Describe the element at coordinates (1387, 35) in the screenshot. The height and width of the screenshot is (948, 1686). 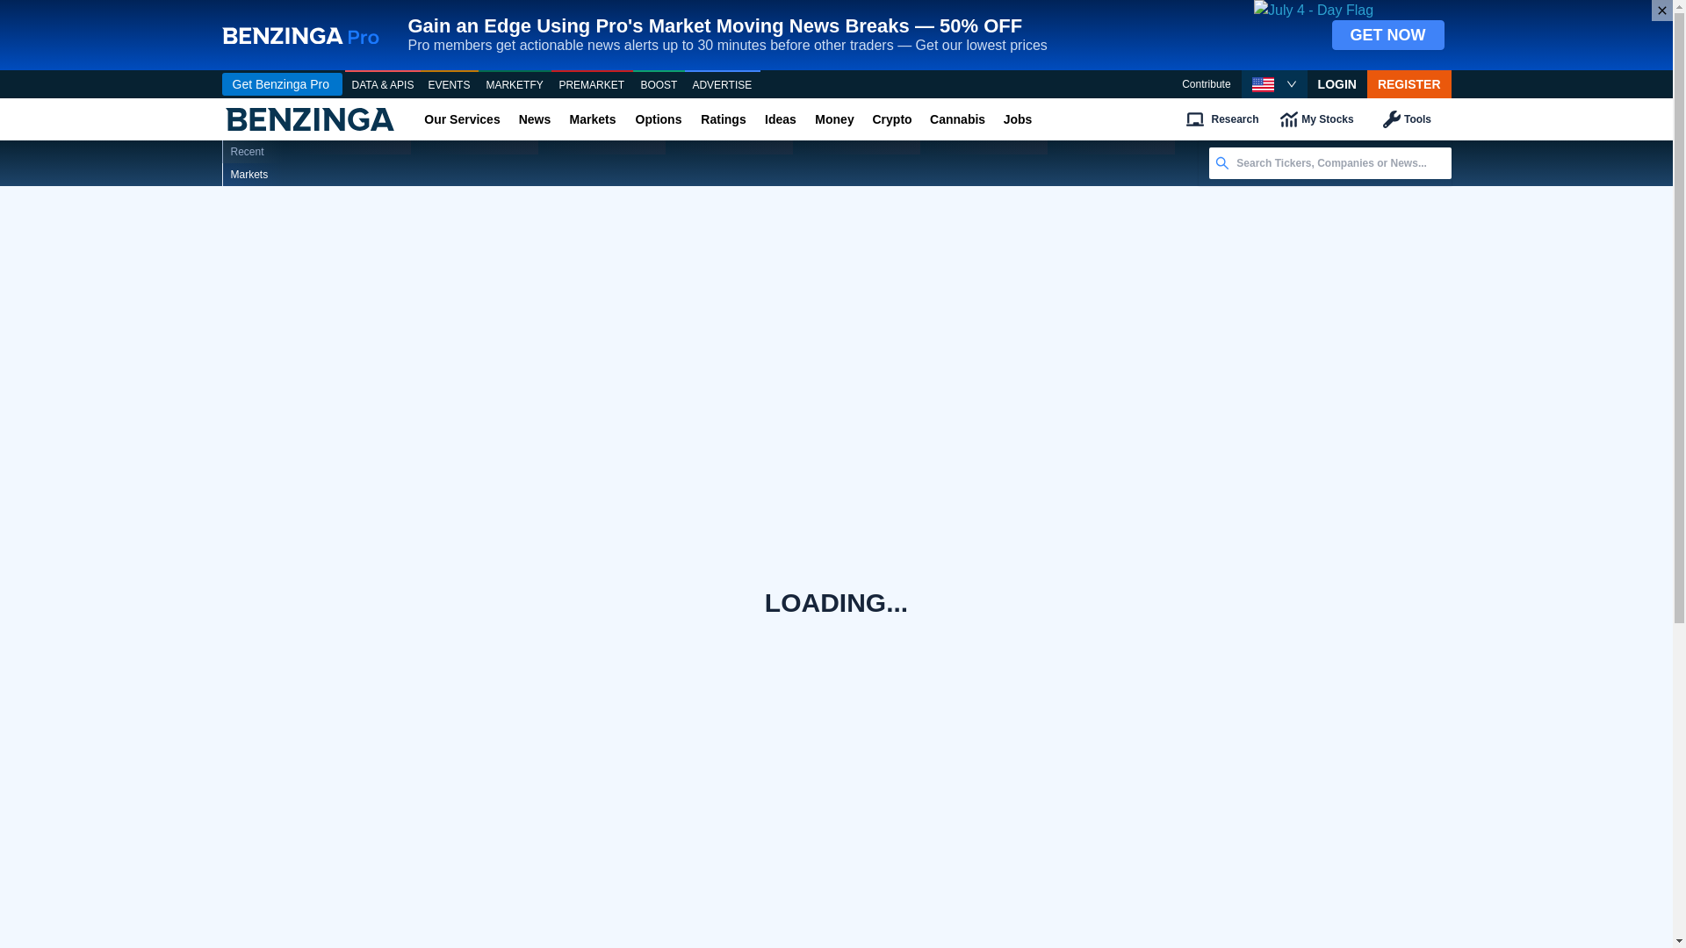
I see `GET NOW` at that location.